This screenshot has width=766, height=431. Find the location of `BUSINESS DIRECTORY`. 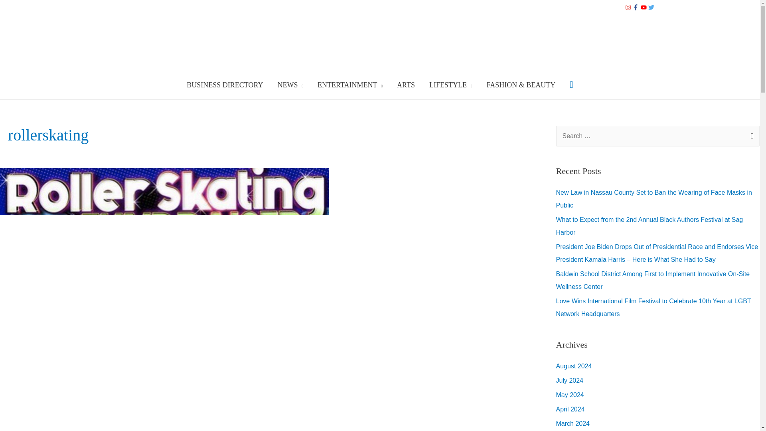

BUSINESS DIRECTORY is located at coordinates (137, 8).